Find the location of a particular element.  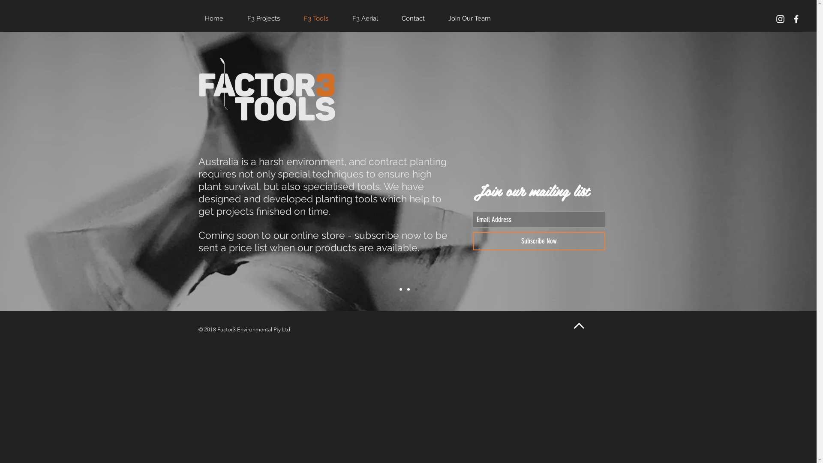

Contact is located at coordinates (418, 18).